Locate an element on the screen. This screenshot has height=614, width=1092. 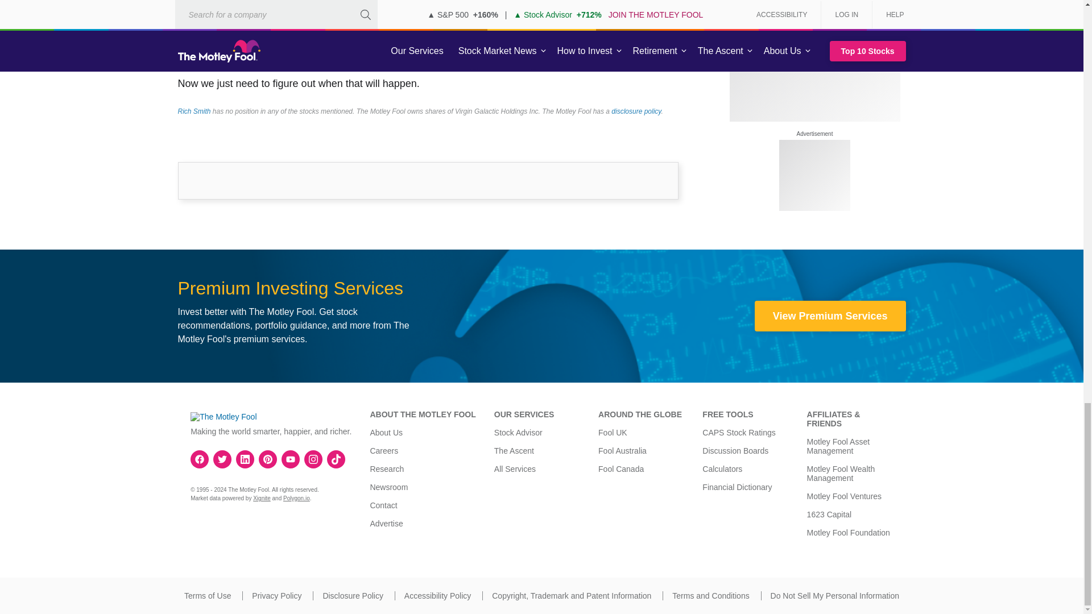
Accessibility Policy is located at coordinates (437, 596).